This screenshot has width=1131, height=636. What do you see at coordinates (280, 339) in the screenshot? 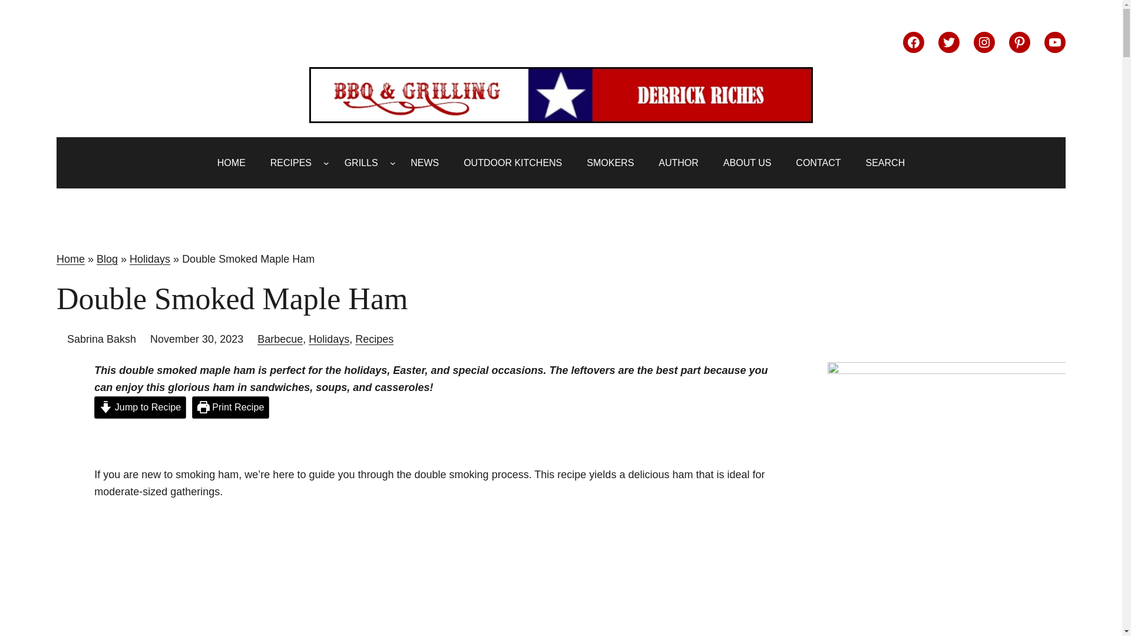
I see `Barbecue` at bounding box center [280, 339].